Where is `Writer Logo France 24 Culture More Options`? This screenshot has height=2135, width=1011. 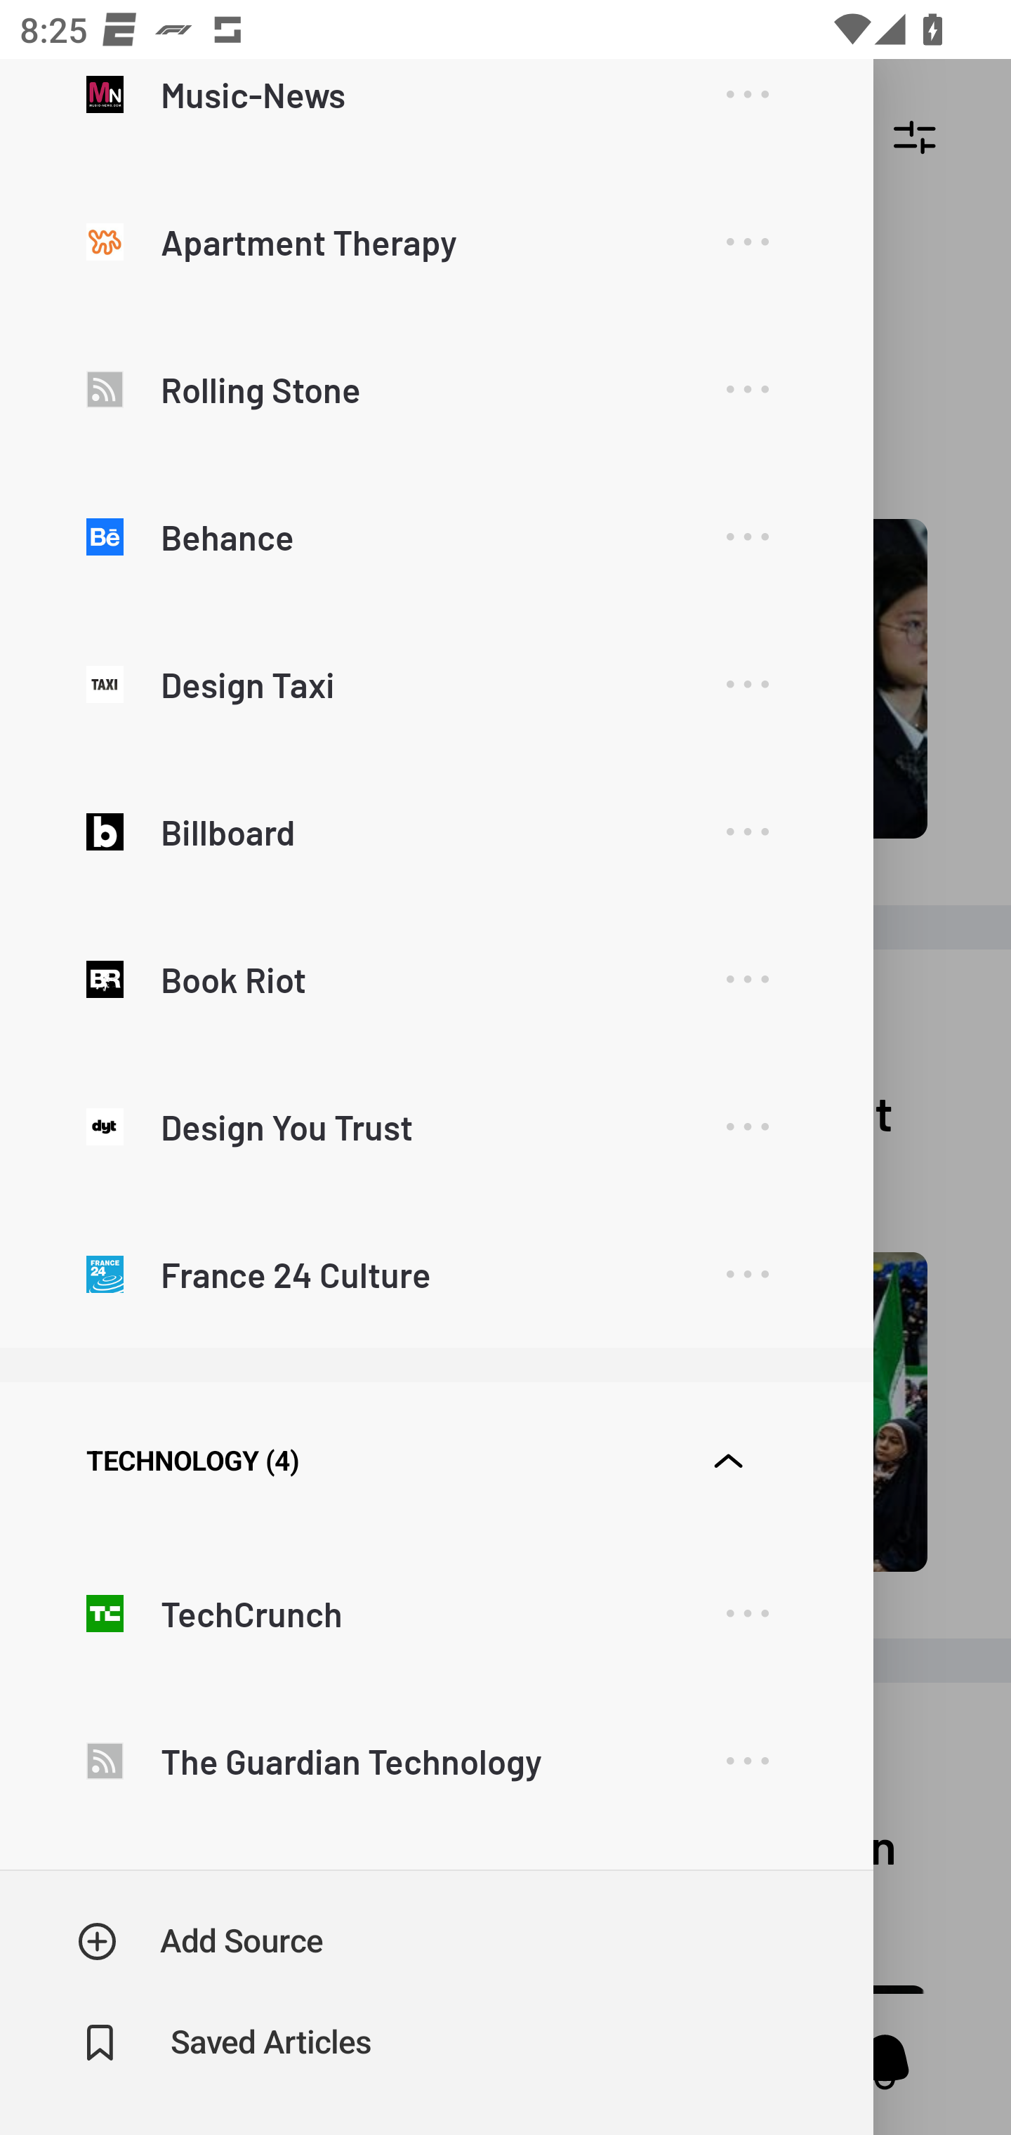 Writer Logo France 24 Culture More Options is located at coordinates (436, 1273).